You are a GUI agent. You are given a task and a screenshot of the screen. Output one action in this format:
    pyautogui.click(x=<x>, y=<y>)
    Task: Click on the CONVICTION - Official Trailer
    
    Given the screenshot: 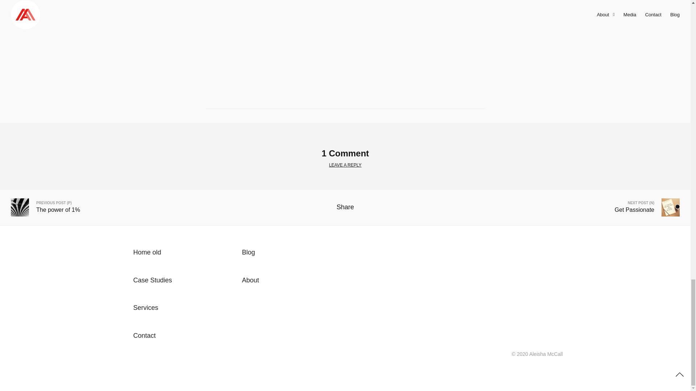 What is the action you would take?
    pyautogui.click(x=345, y=39)
    